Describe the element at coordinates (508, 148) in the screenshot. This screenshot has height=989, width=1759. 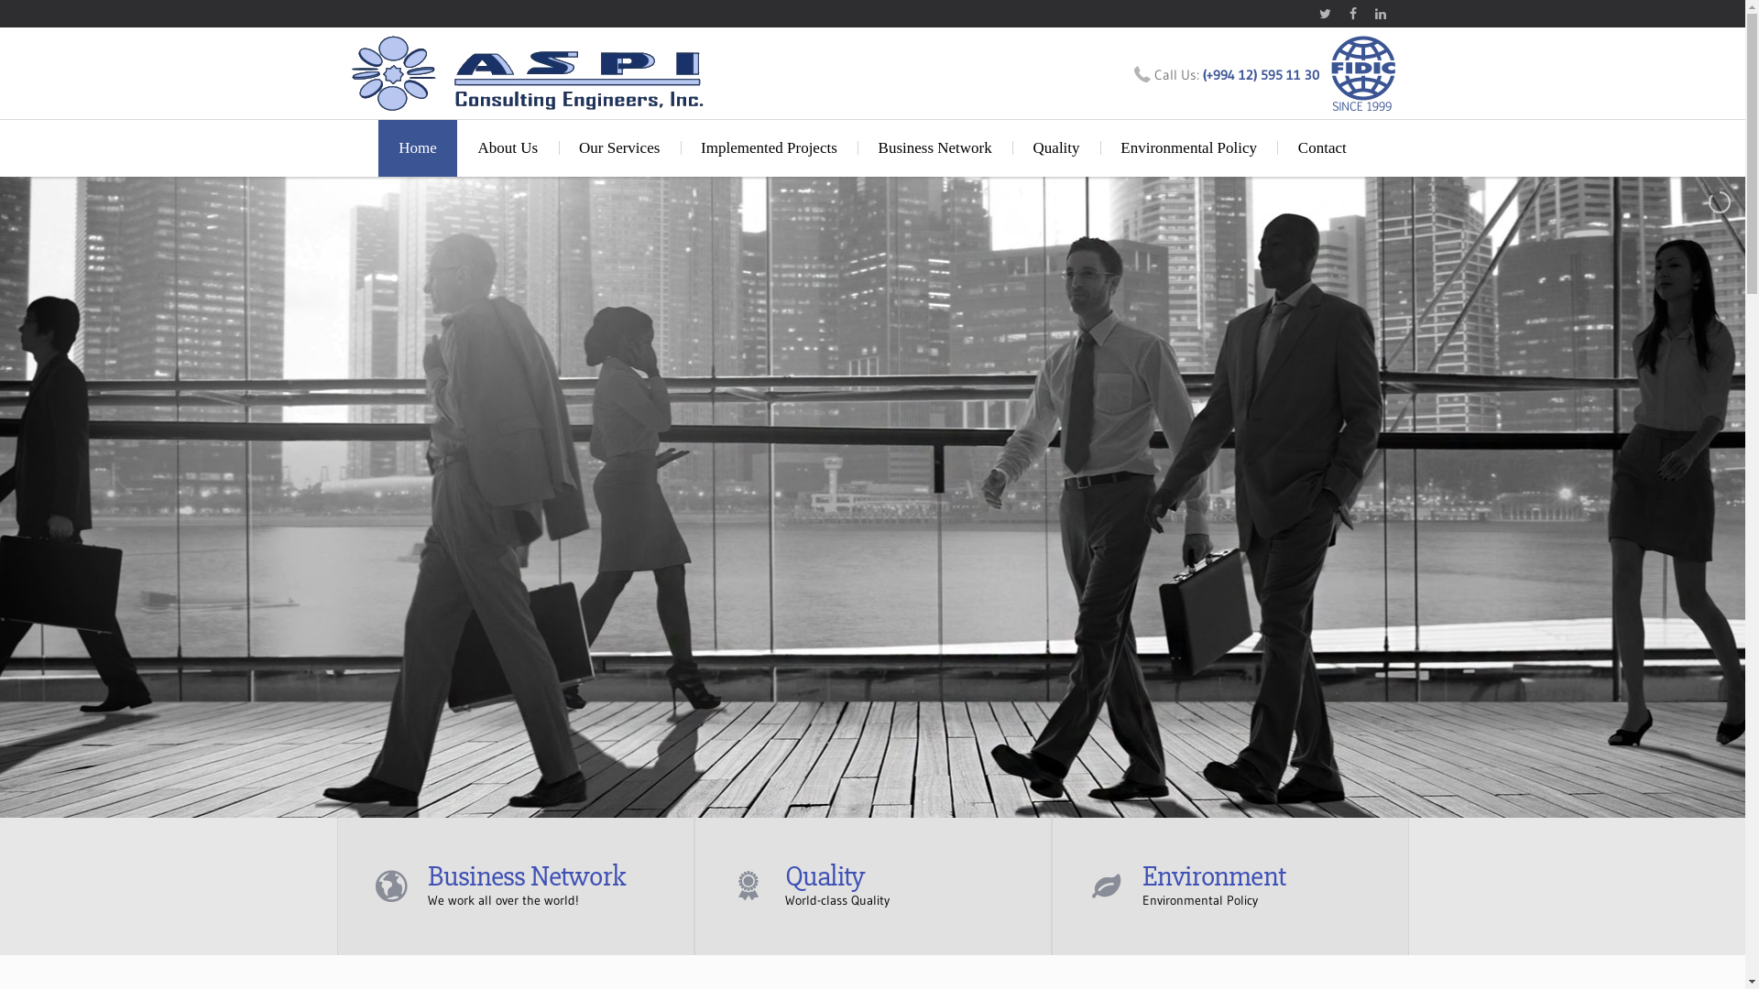
I see `About Us` at that location.